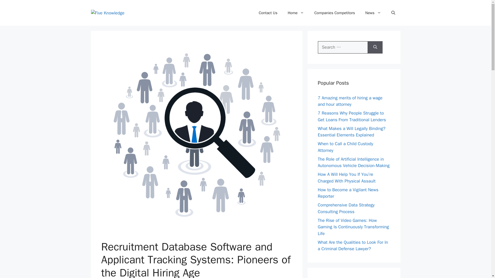 This screenshot has width=495, height=278. I want to click on News, so click(373, 13).